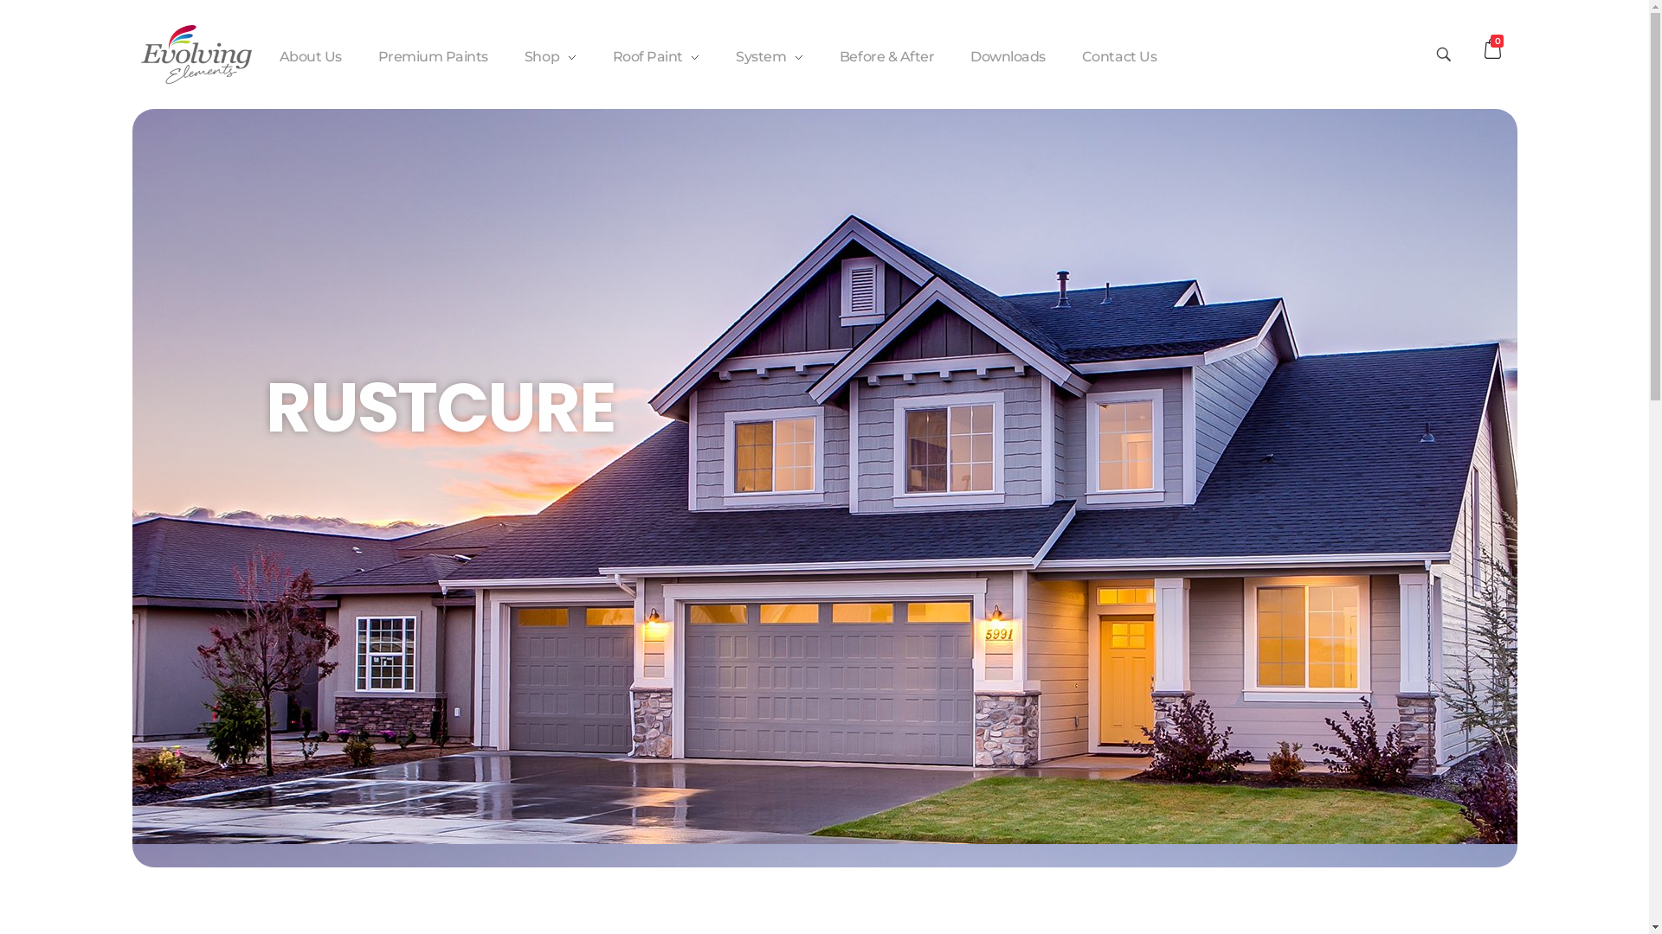 The image size is (1662, 934). I want to click on Before & After, so click(886, 57).